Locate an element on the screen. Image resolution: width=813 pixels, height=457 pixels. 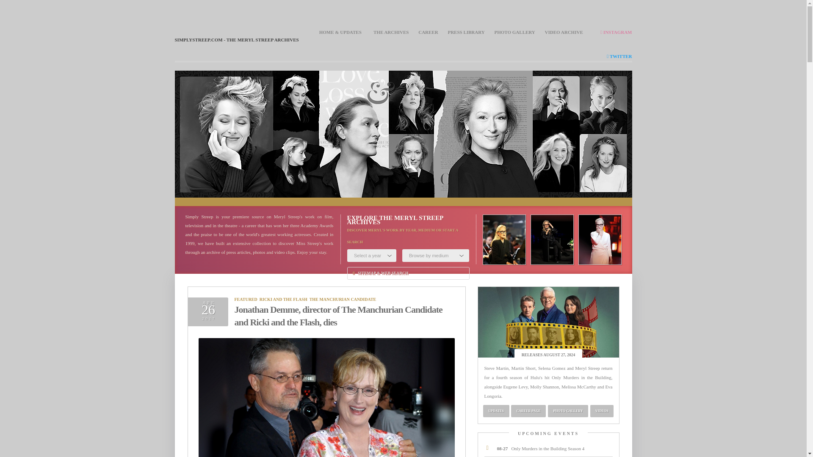
THE MANCHURIAN CANDIDATE is located at coordinates (343, 299).